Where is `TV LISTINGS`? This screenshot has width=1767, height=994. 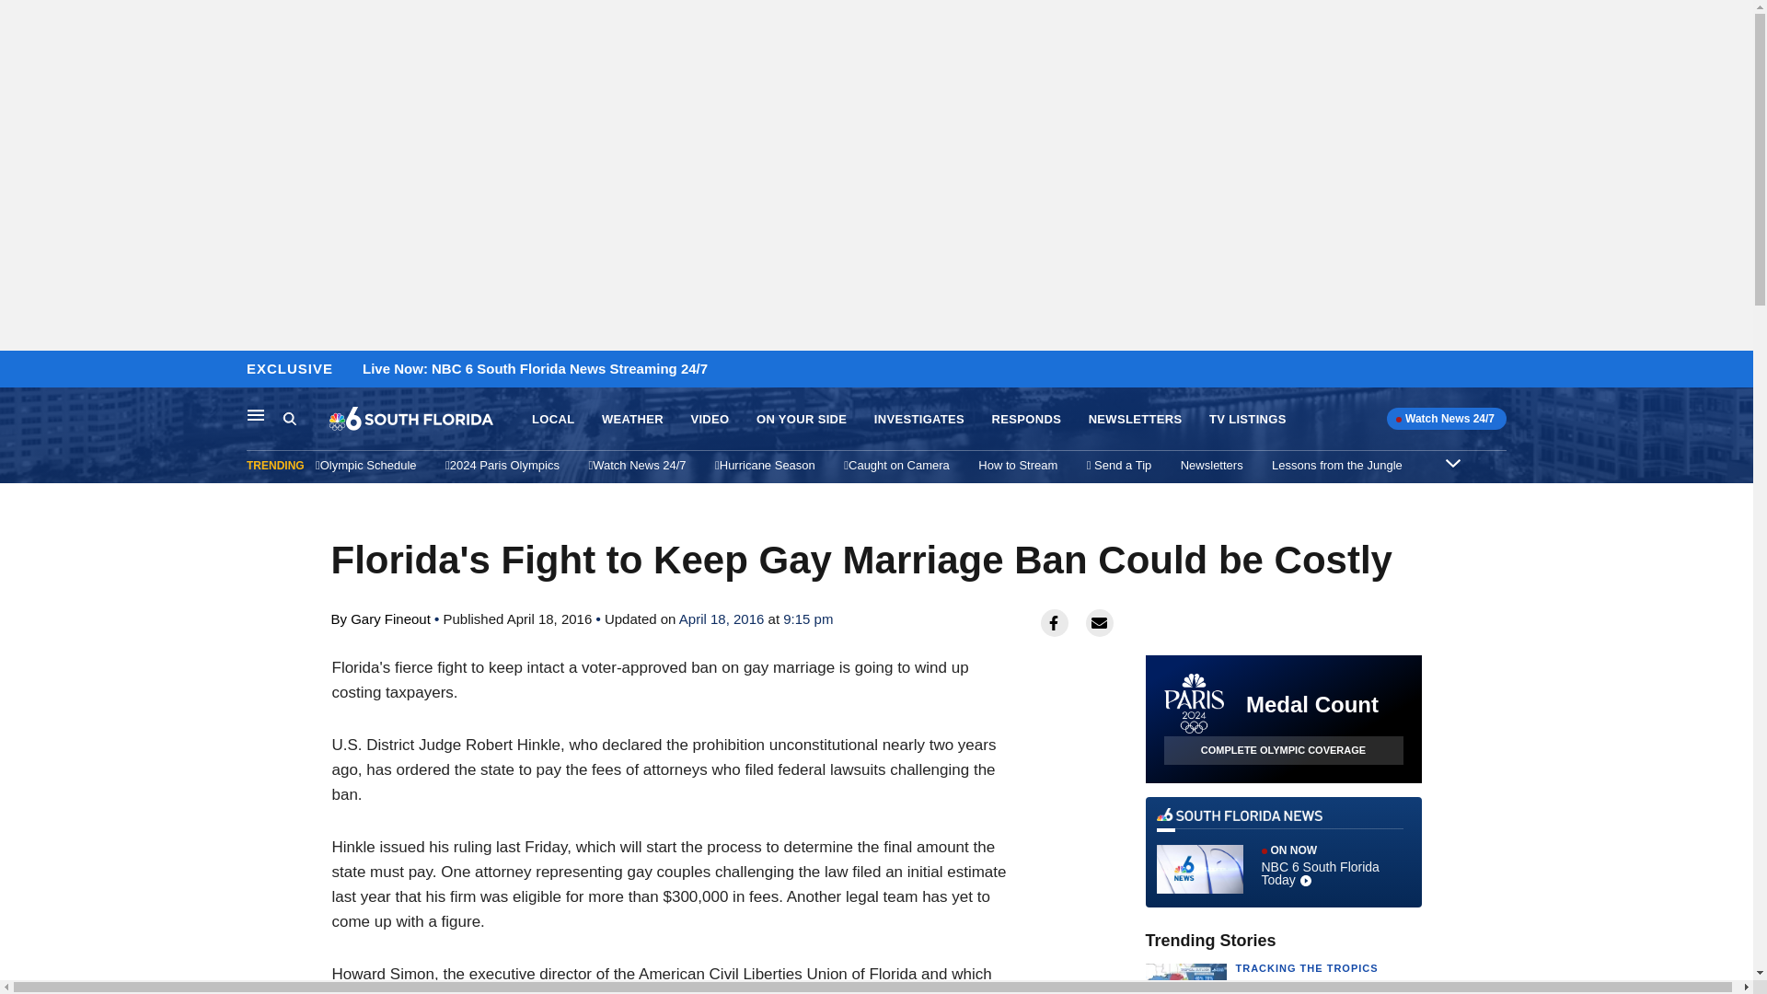 TV LISTINGS is located at coordinates (1247, 420).